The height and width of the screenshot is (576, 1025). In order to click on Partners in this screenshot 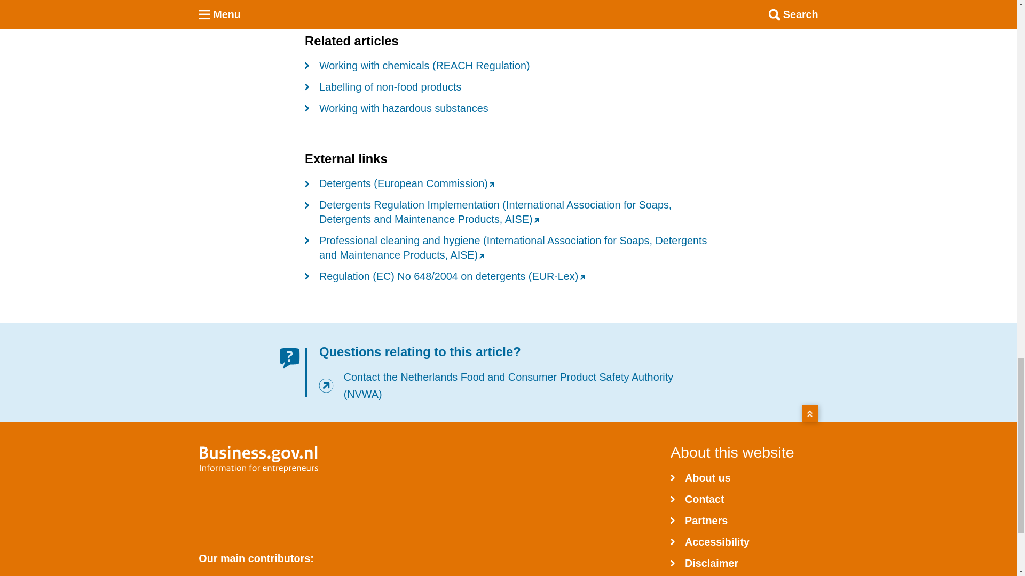, I will do `click(699, 519)`.